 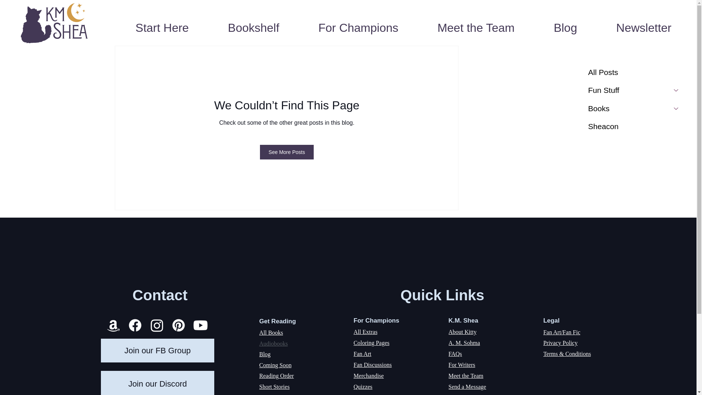 What do you see at coordinates (565, 28) in the screenshot?
I see `Blog` at bounding box center [565, 28].